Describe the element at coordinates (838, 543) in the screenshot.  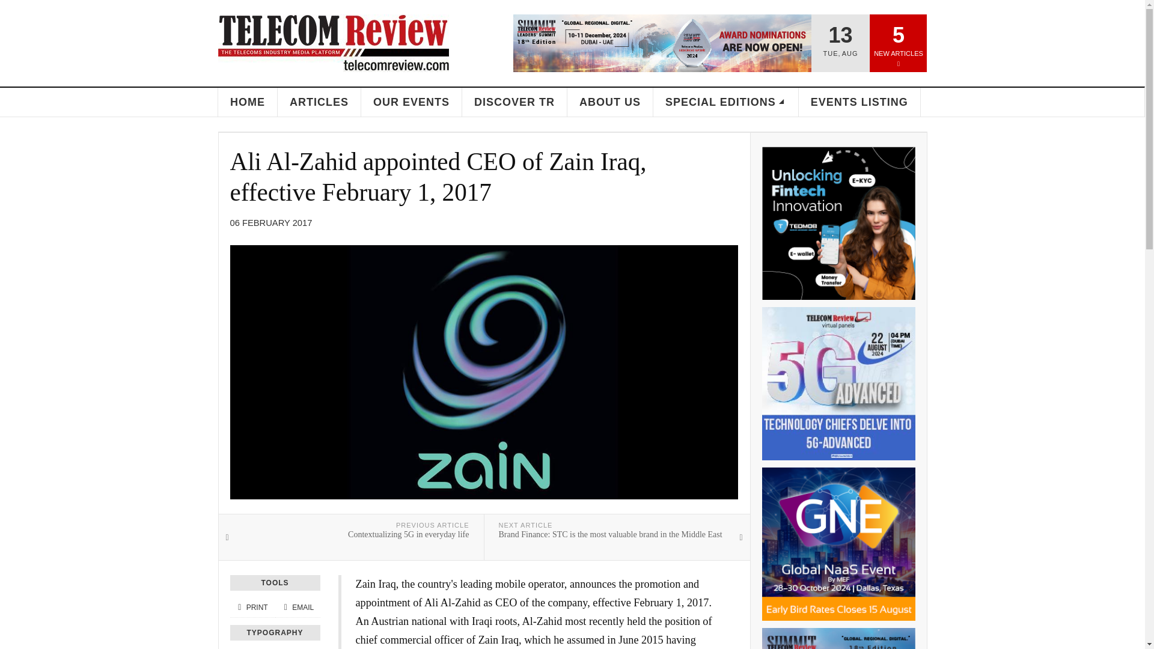
I see `2024 08 GNE WB` at that location.